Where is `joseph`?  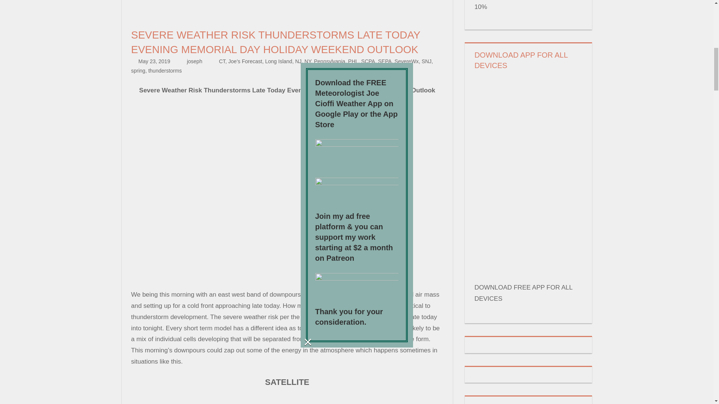
joseph is located at coordinates (194, 61).